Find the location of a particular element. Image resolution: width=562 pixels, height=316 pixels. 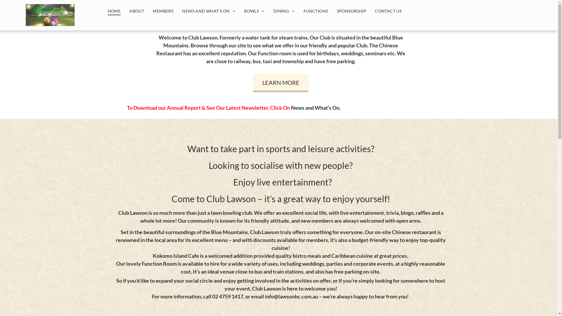

FUNCTIONS is located at coordinates (316, 11).